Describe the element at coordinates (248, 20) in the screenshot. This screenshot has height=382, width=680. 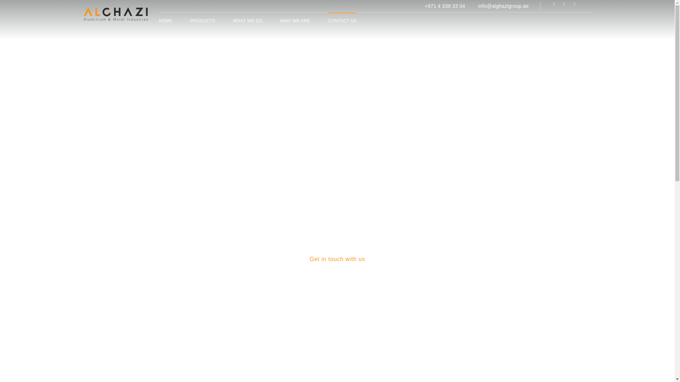
I see `WHAT WE DO` at that location.